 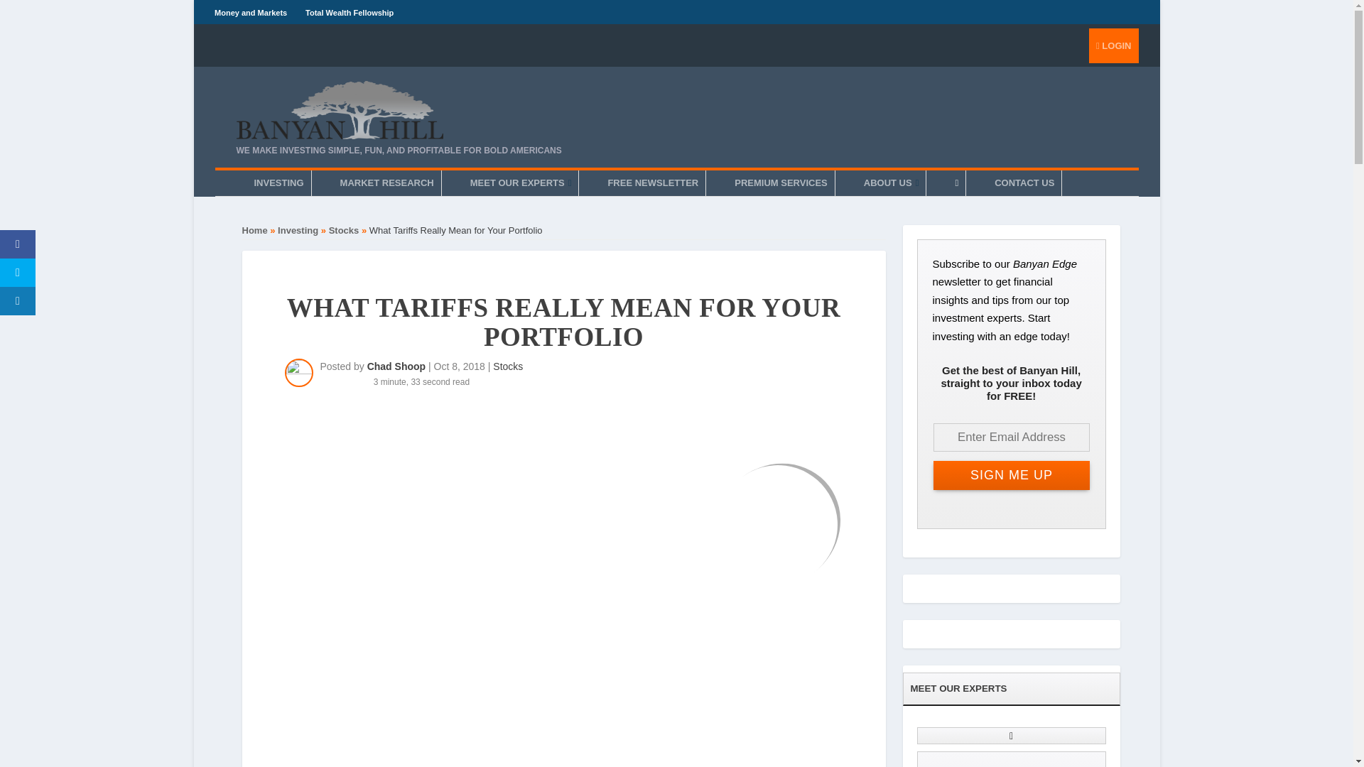 I want to click on MEET OUR EXPERTS, so click(x=521, y=183).